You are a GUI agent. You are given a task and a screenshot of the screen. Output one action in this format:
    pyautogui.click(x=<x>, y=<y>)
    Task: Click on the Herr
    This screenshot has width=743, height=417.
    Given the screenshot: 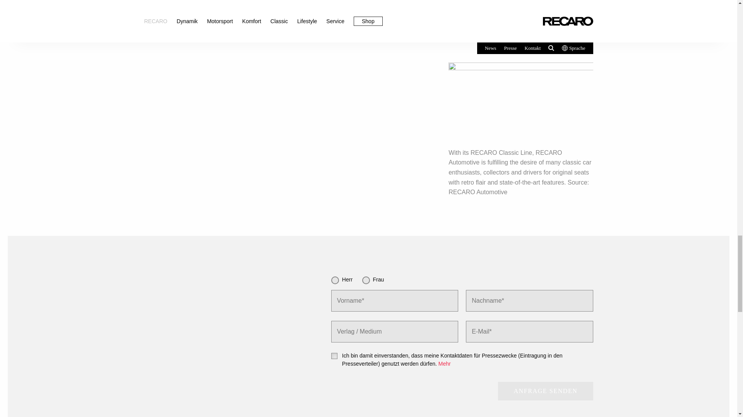 What is the action you would take?
    pyautogui.click(x=335, y=280)
    